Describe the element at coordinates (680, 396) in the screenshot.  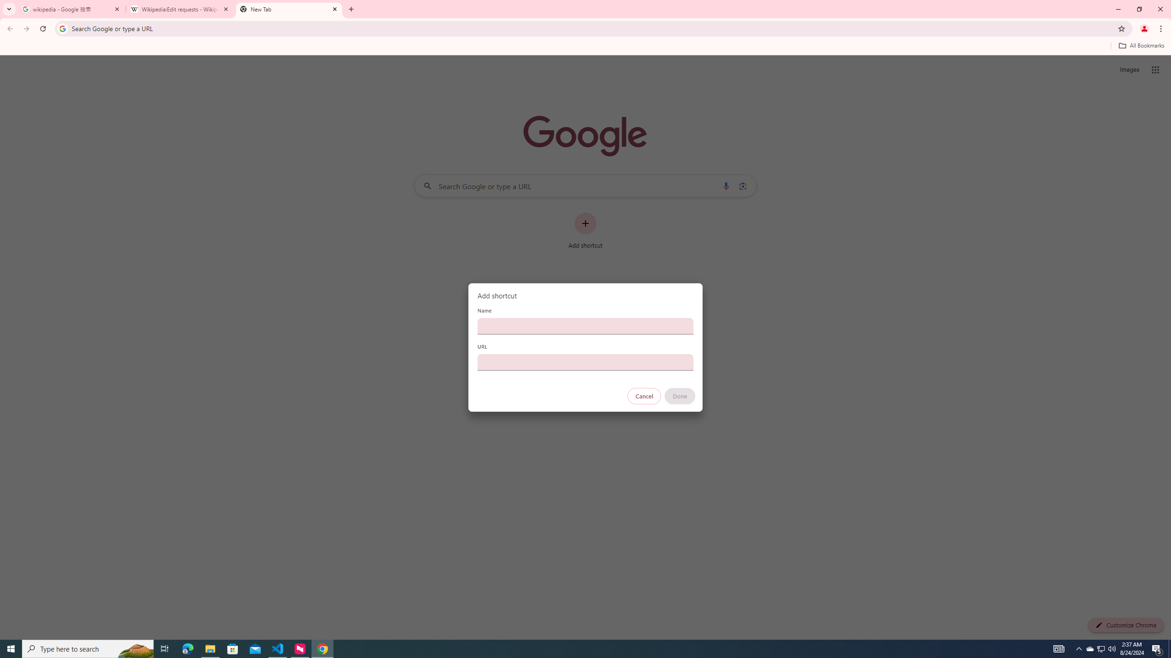
I see `Done` at that location.